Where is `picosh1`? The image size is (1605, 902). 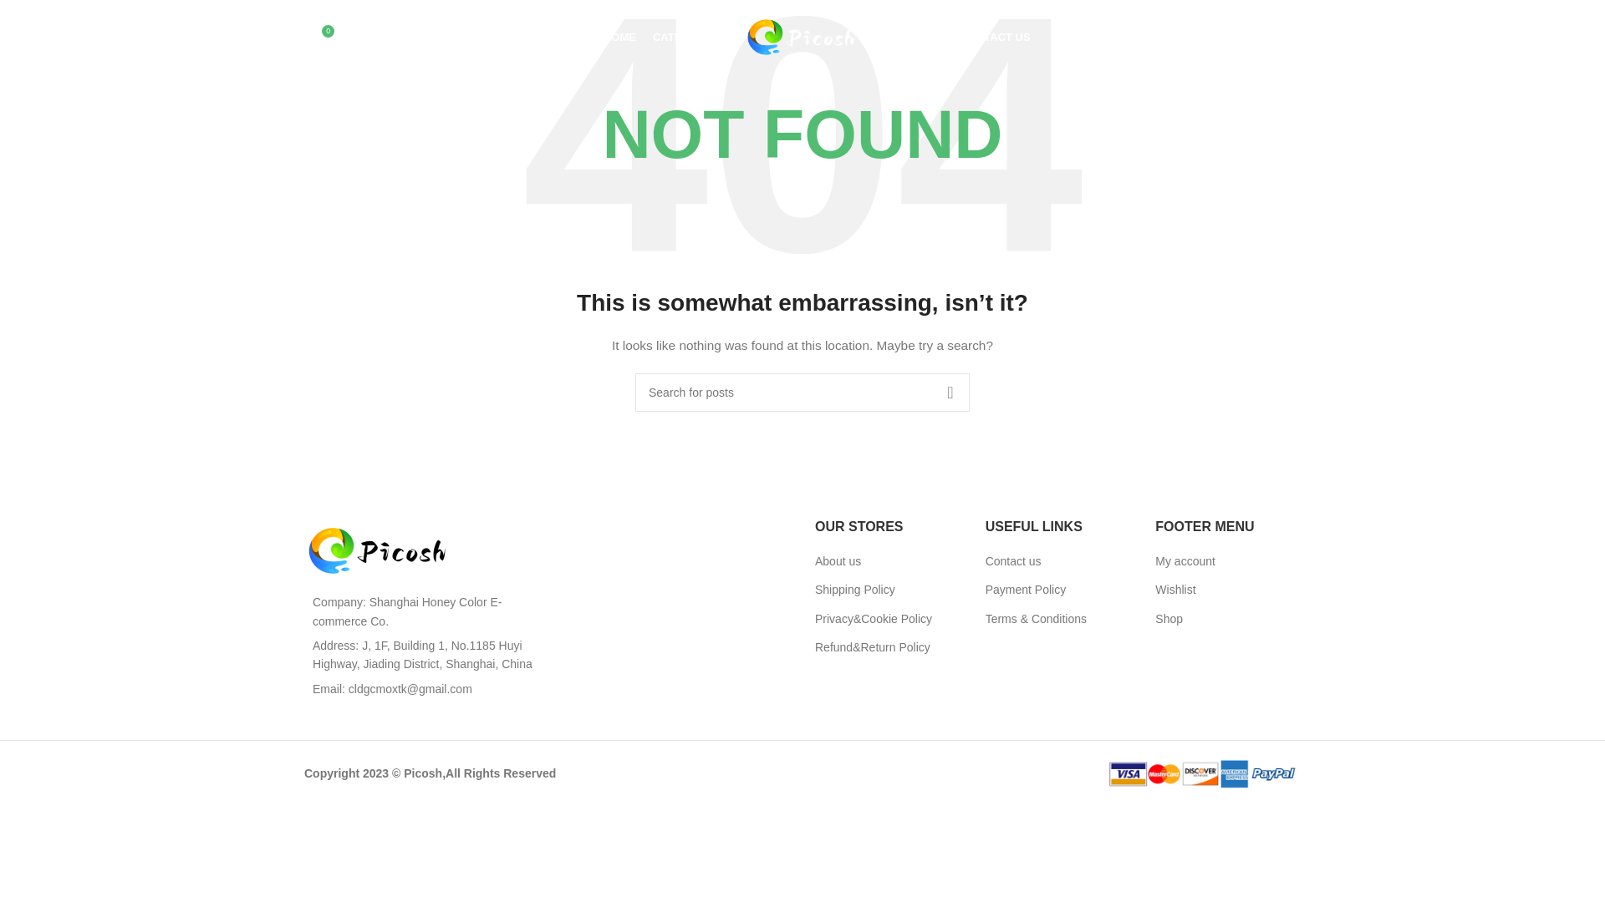 picosh1 is located at coordinates (380, 551).